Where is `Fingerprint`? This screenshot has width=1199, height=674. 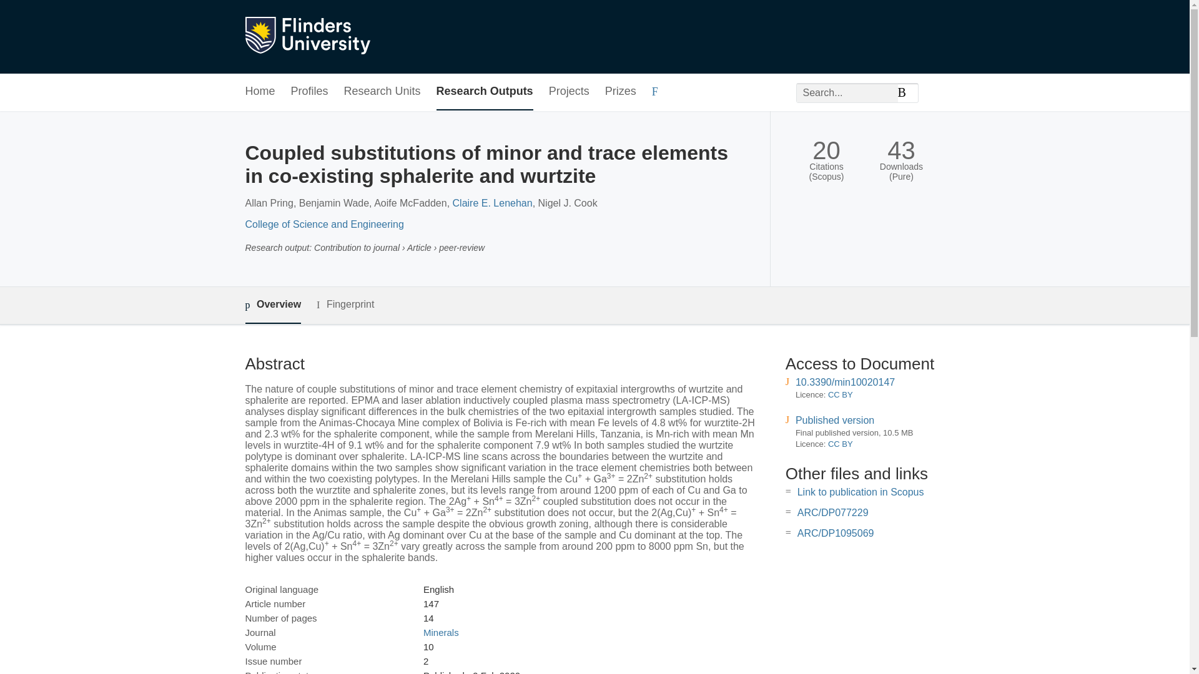 Fingerprint is located at coordinates (345, 305).